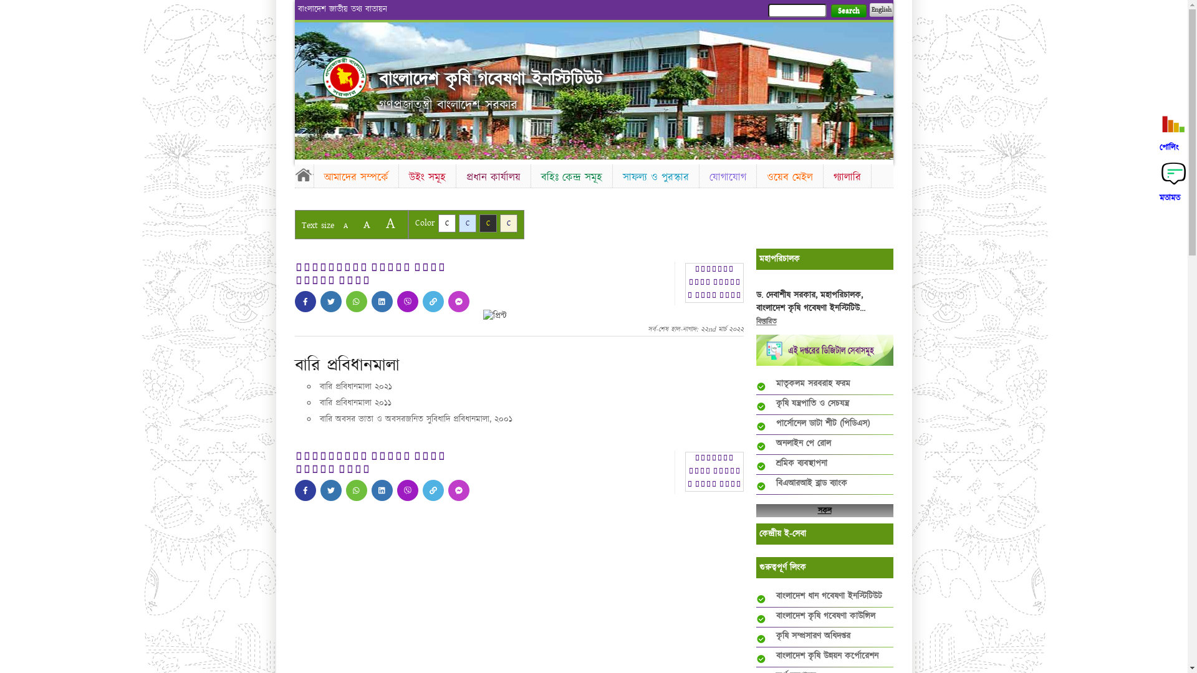  Describe the element at coordinates (881, 10) in the screenshot. I see `English` at that location.